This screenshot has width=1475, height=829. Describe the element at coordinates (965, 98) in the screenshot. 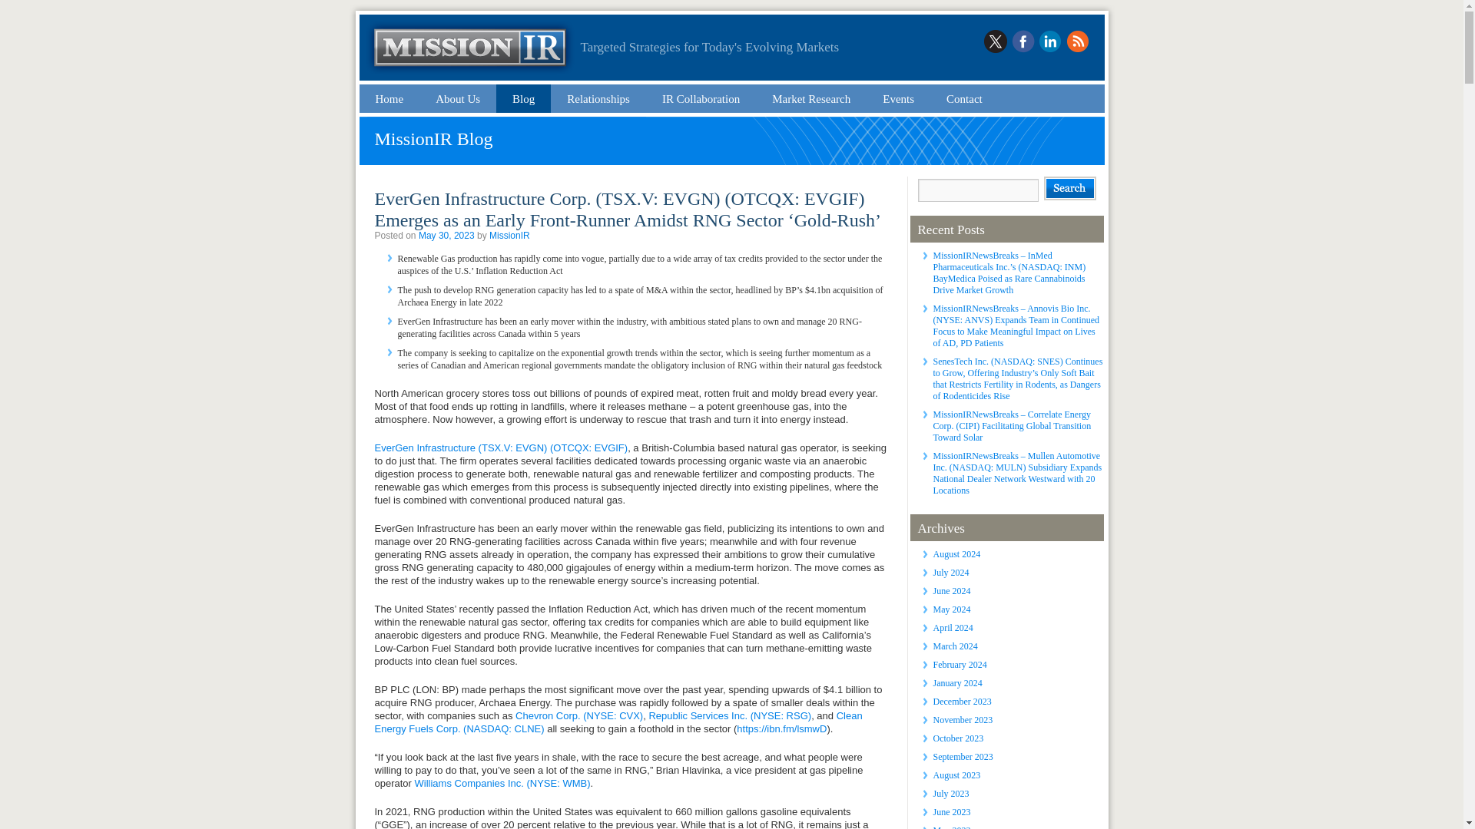

I see `Contact` at that location.